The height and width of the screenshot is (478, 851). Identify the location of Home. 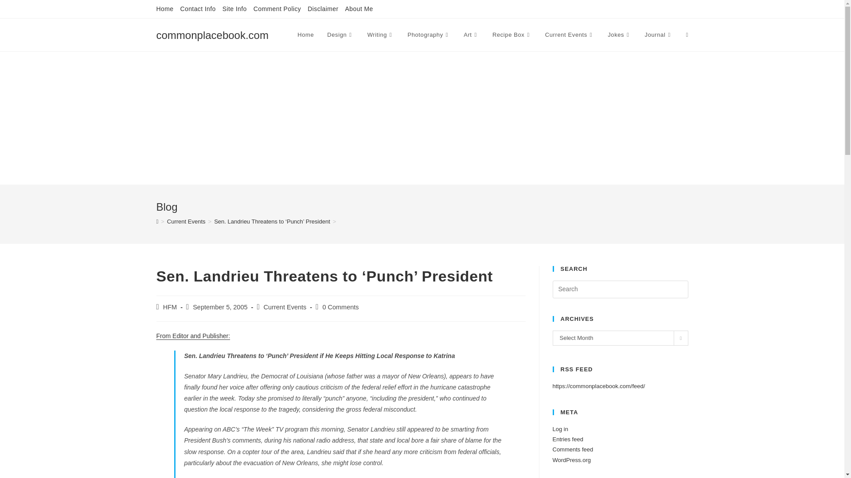
(306, 35).